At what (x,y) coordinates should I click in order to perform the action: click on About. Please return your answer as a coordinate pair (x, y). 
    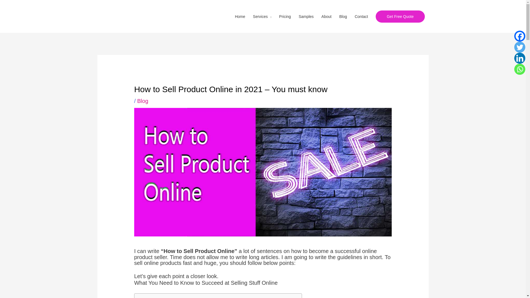
    Looking at the image, I should click on (326, 17).